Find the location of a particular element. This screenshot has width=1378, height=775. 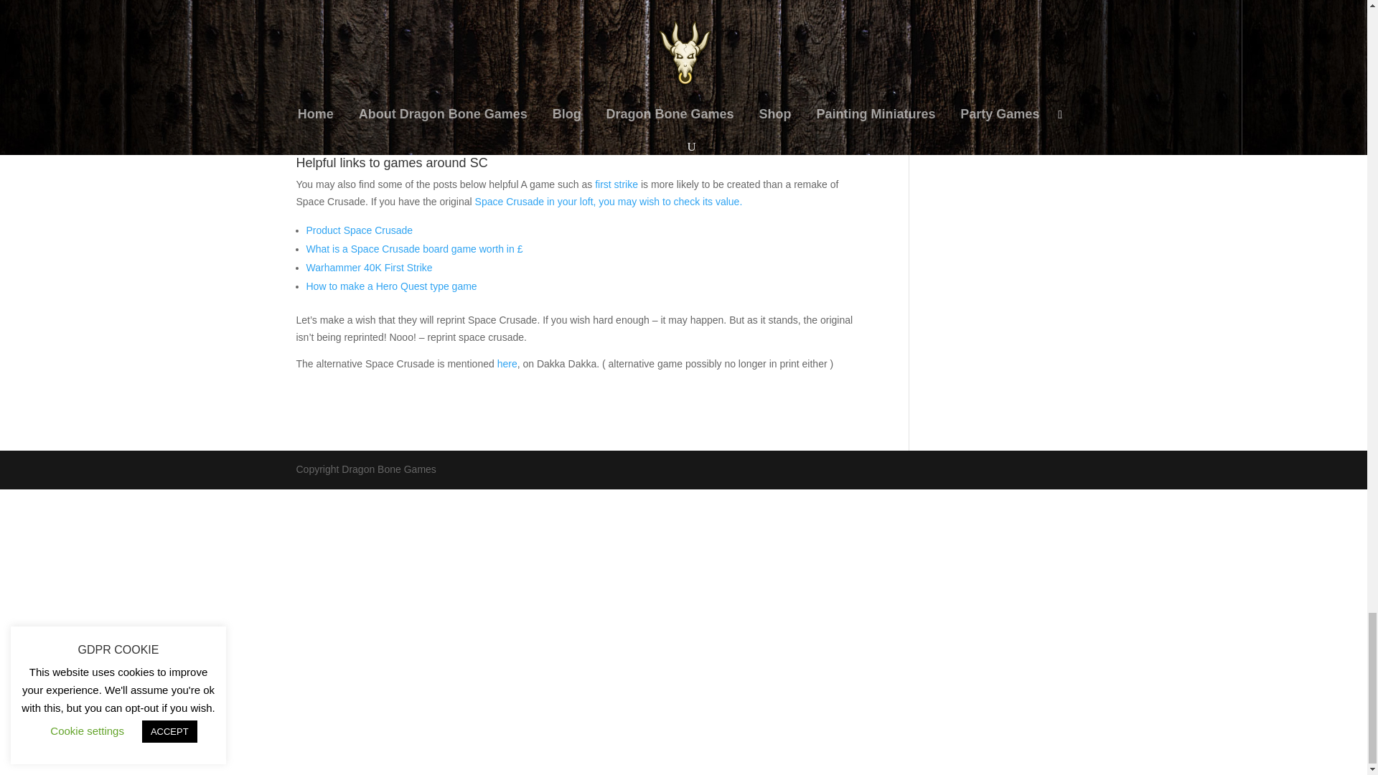

Product Space Crusade is located at coordinates (359, 230).